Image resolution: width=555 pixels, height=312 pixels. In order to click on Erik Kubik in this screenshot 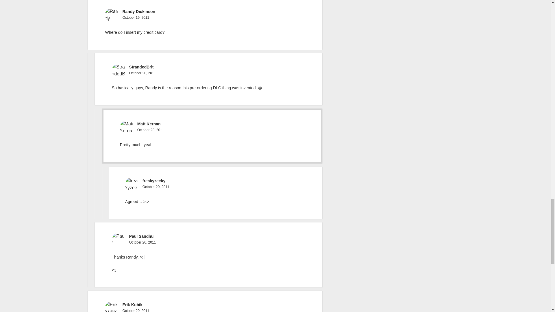, I will do `click(132, 304)`.